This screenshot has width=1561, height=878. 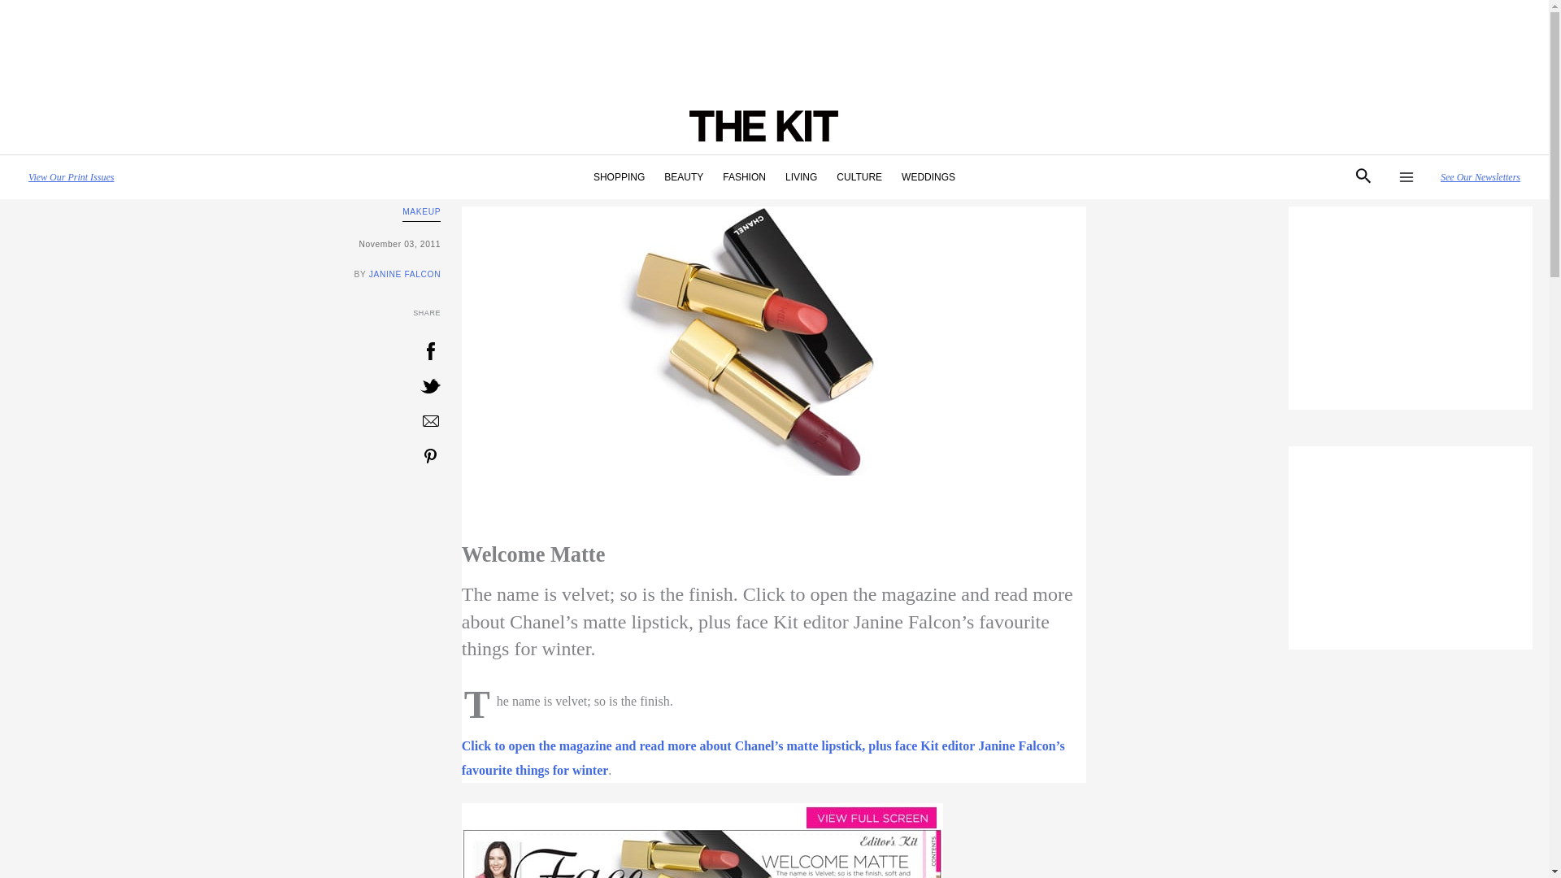 What do you see at coordinates (683, 177) in the screenshot?
I see `BEAUTY` at bounding box center [683, 177].